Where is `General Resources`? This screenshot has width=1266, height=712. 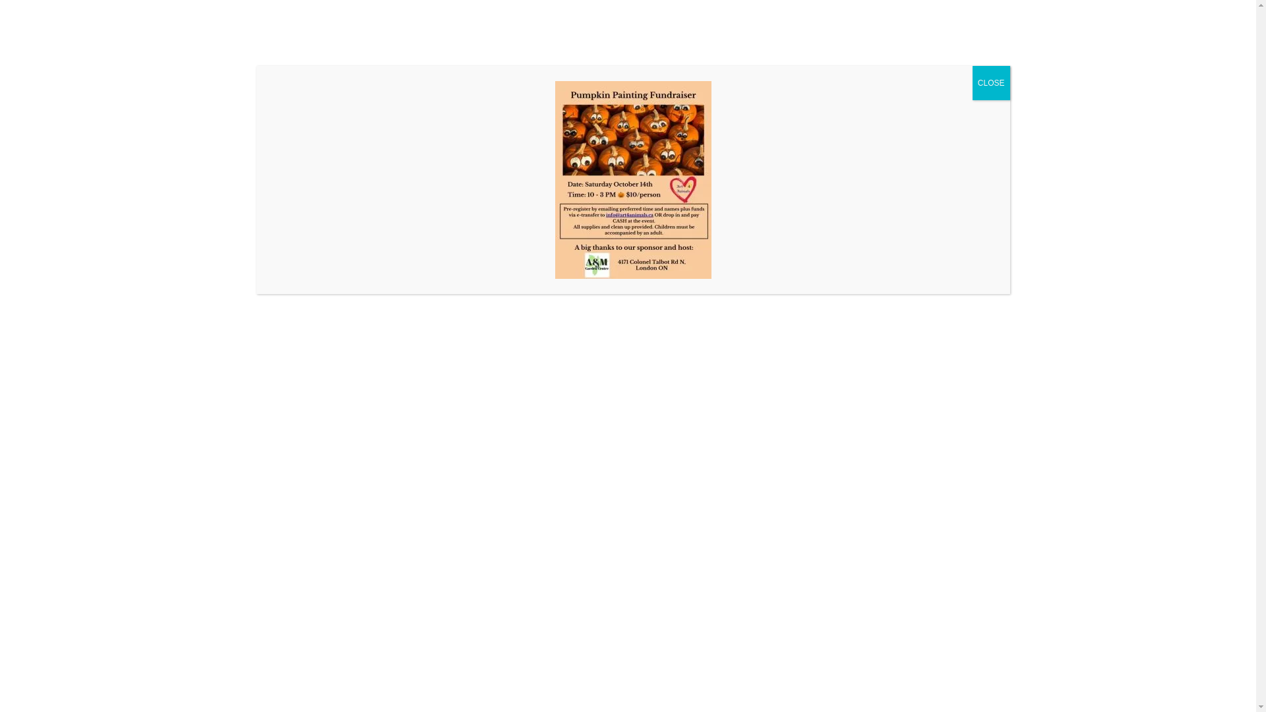
General Resources is located at coordinates (772, 103).